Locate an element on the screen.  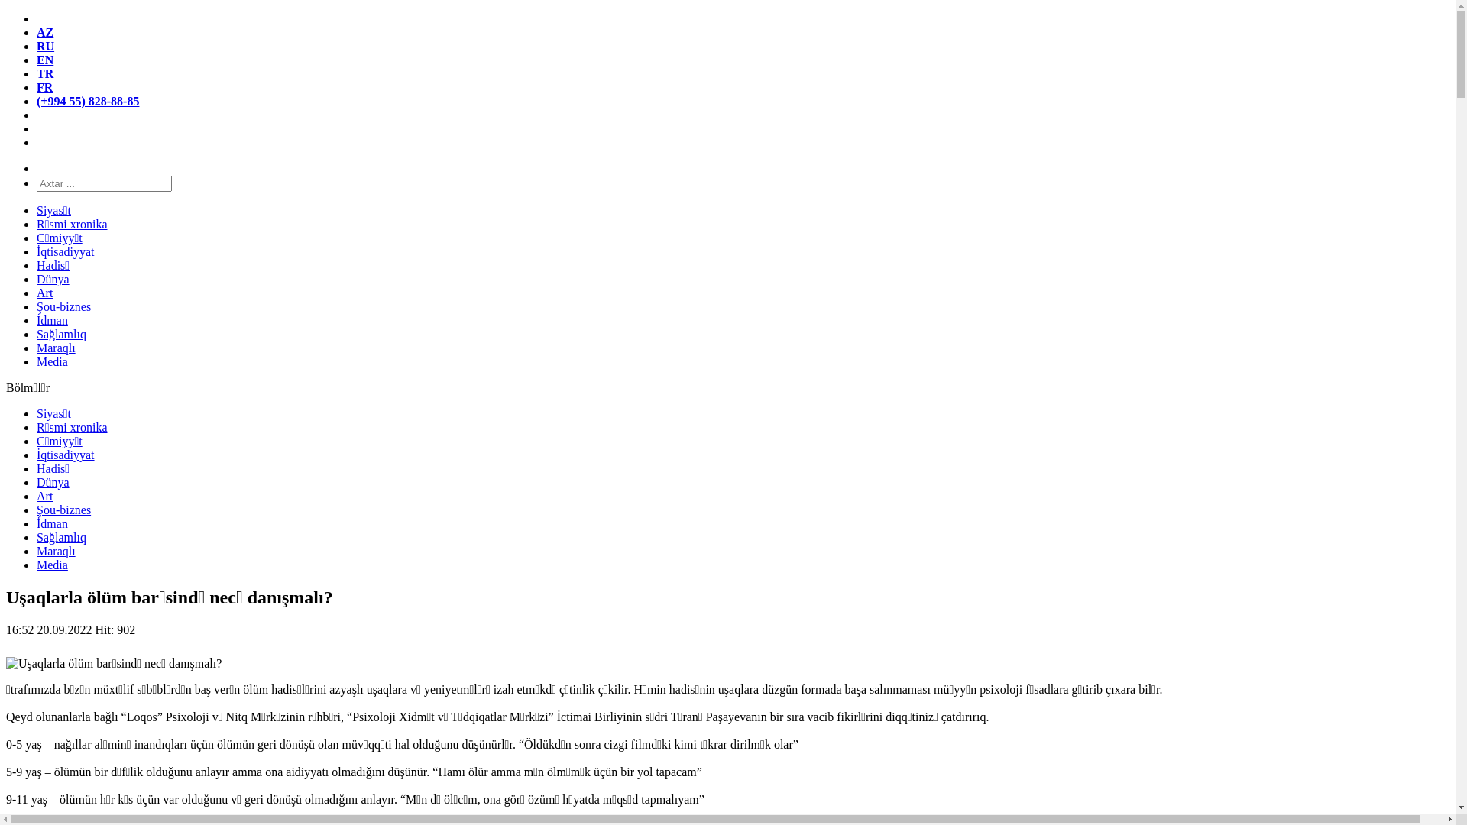
RU is located at coordinates (46, 46).